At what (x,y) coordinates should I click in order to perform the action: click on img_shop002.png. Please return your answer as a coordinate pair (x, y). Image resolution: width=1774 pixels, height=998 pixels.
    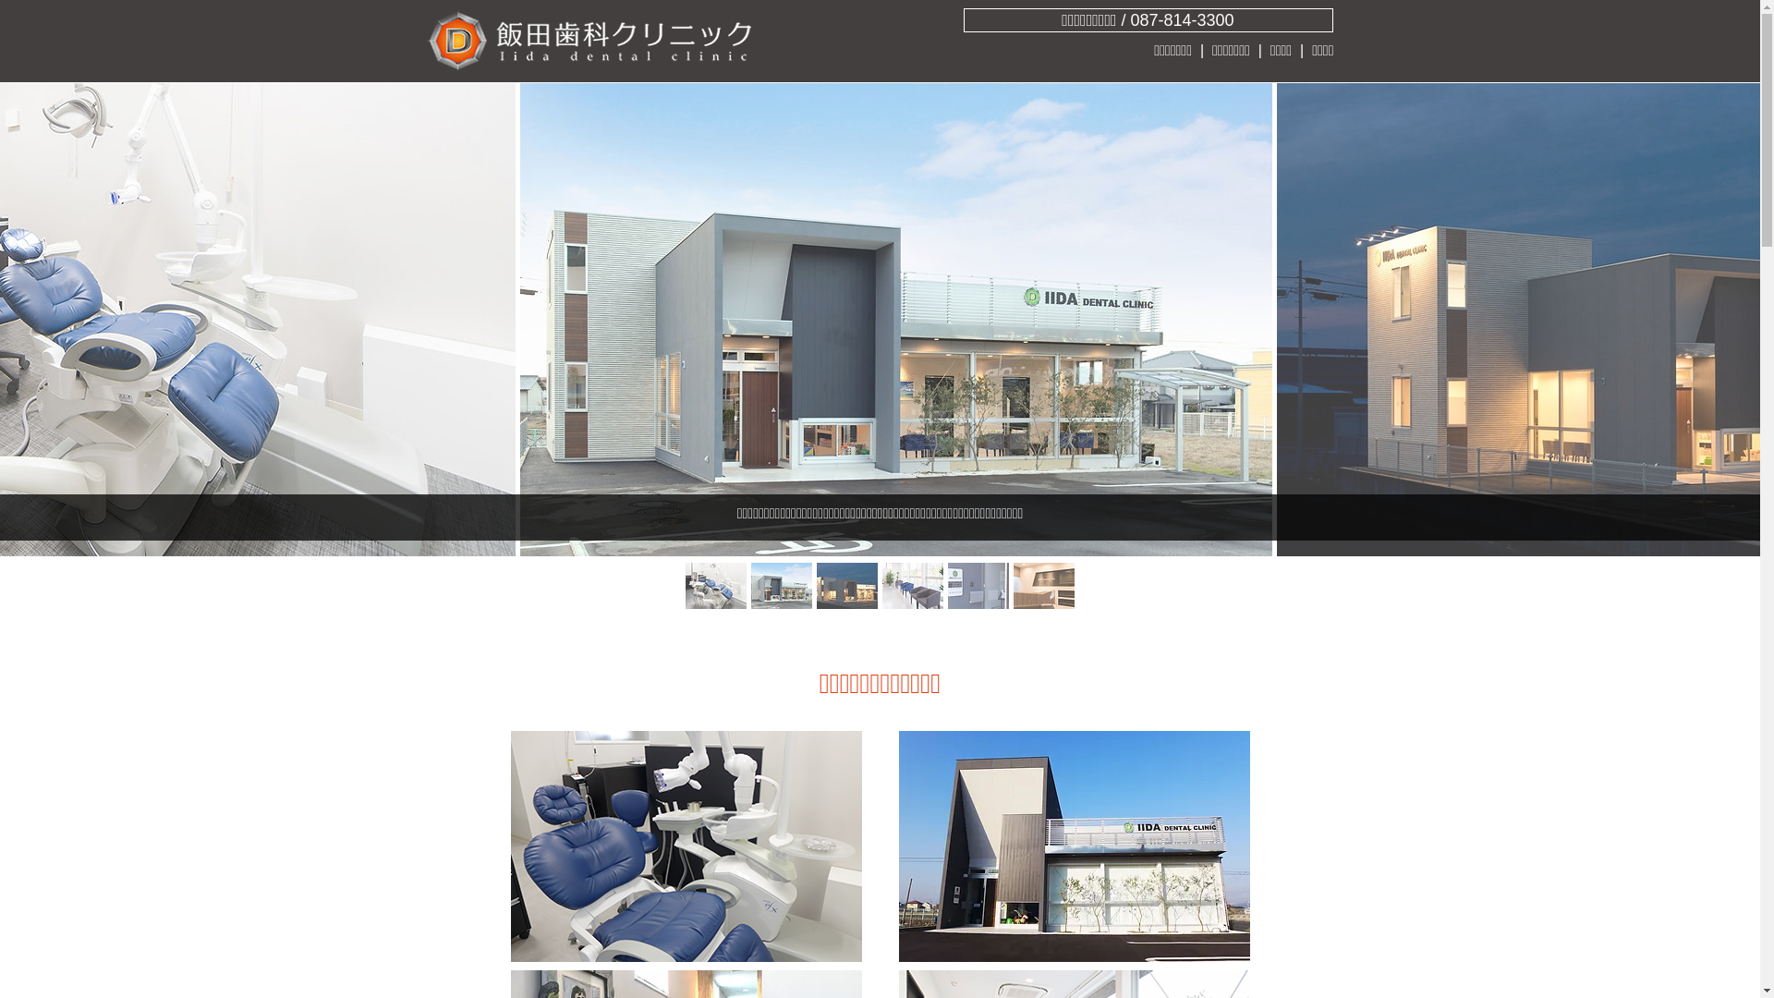
    Looking at the image, I should click on (686, 846).